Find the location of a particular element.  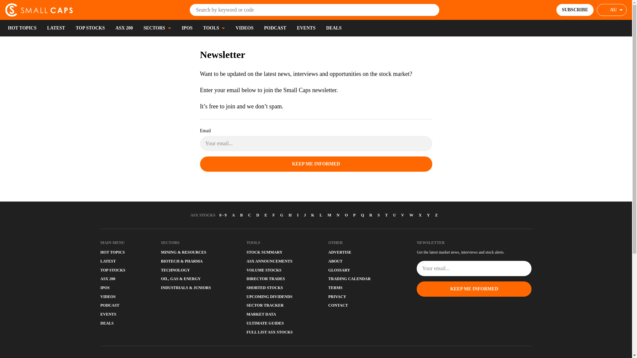

SECTORS is located at coordinates (157, 28).